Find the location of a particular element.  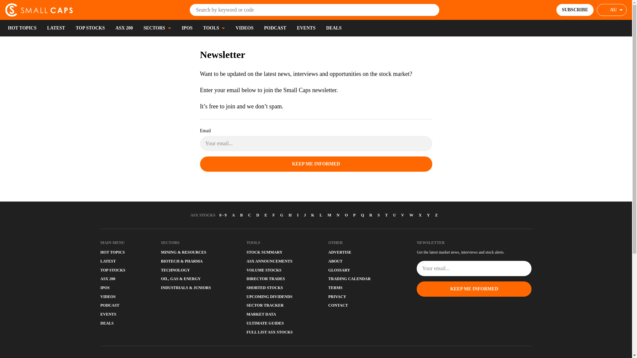

SECTORS is located at coordinates (157, 28).